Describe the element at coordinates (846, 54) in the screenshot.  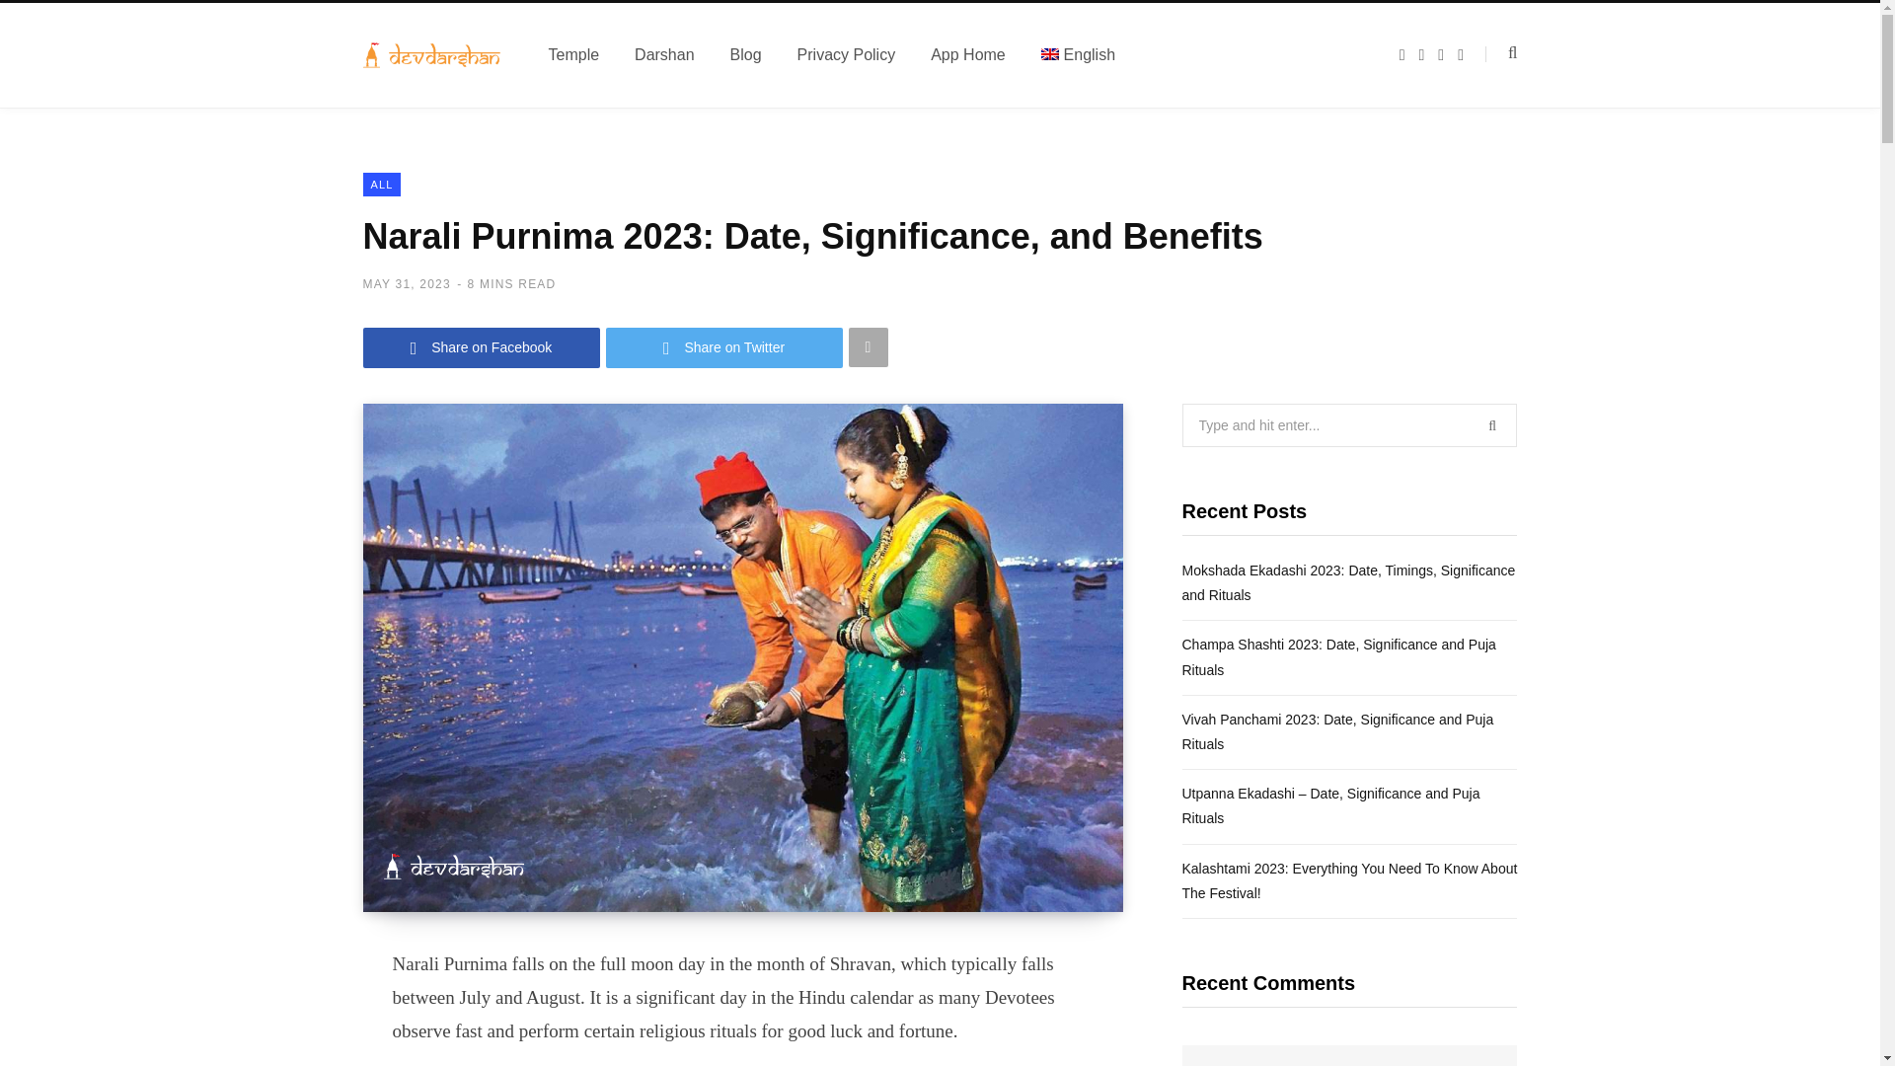
I see `Privacy Policy` at that location.